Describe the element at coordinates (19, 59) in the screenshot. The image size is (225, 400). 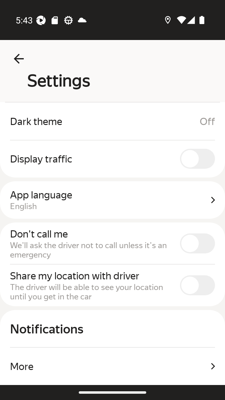
I see `Back` at that location.